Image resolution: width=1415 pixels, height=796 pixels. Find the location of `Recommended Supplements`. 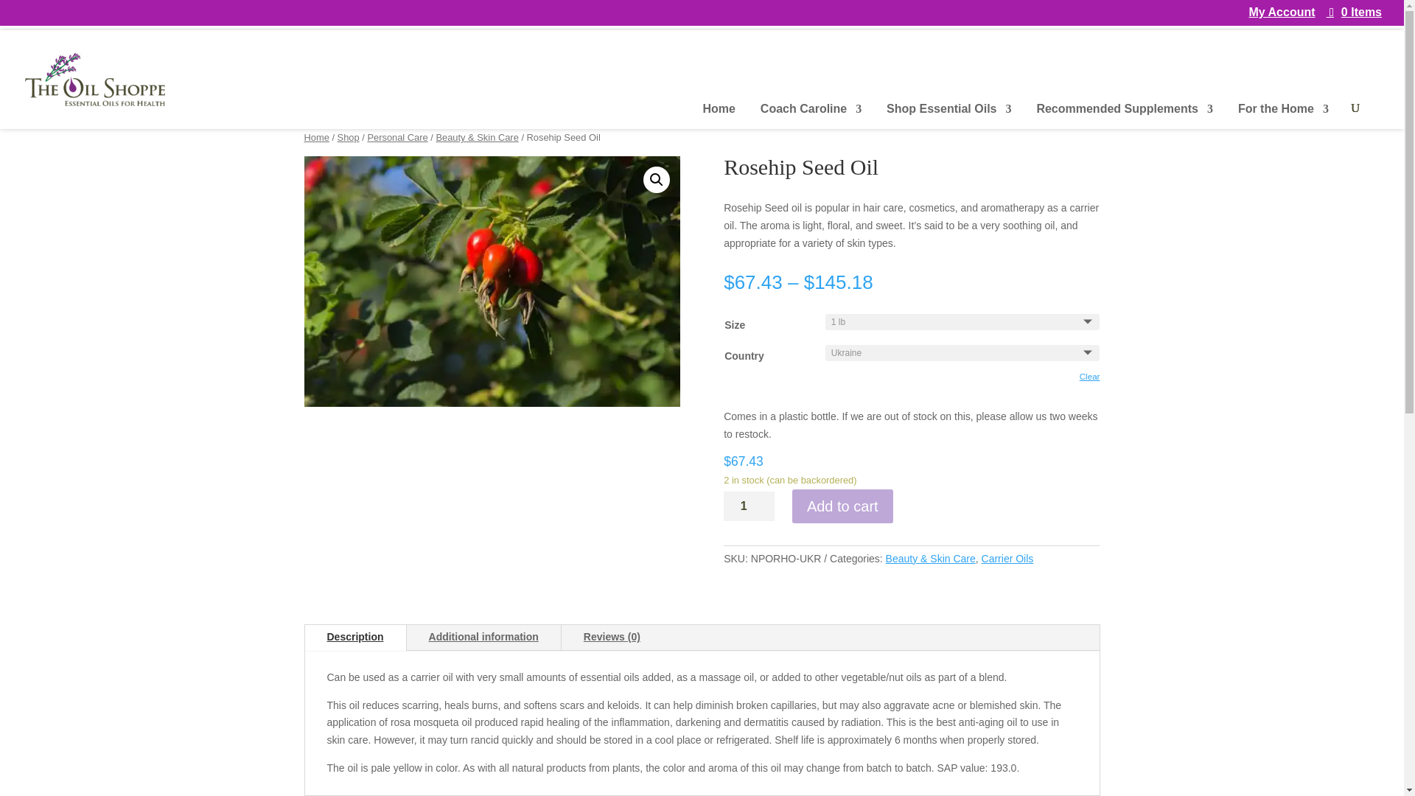

Recommended Supplements is located at coordinates (1124, 116).